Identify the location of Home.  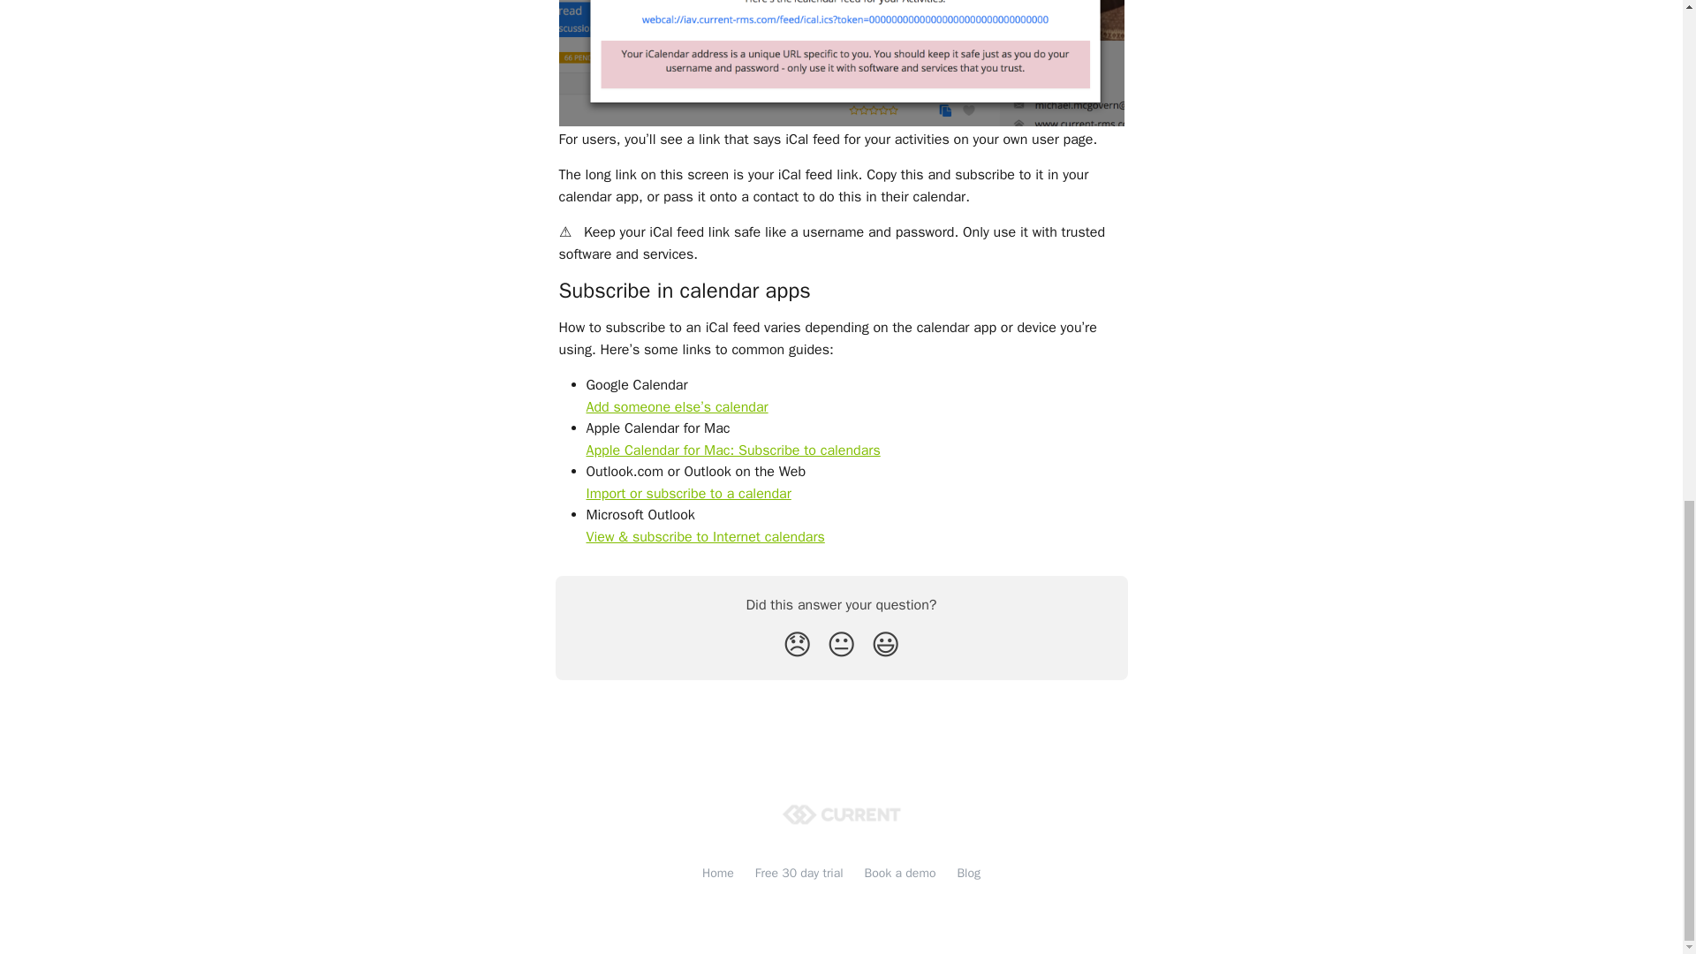
(717, 873).